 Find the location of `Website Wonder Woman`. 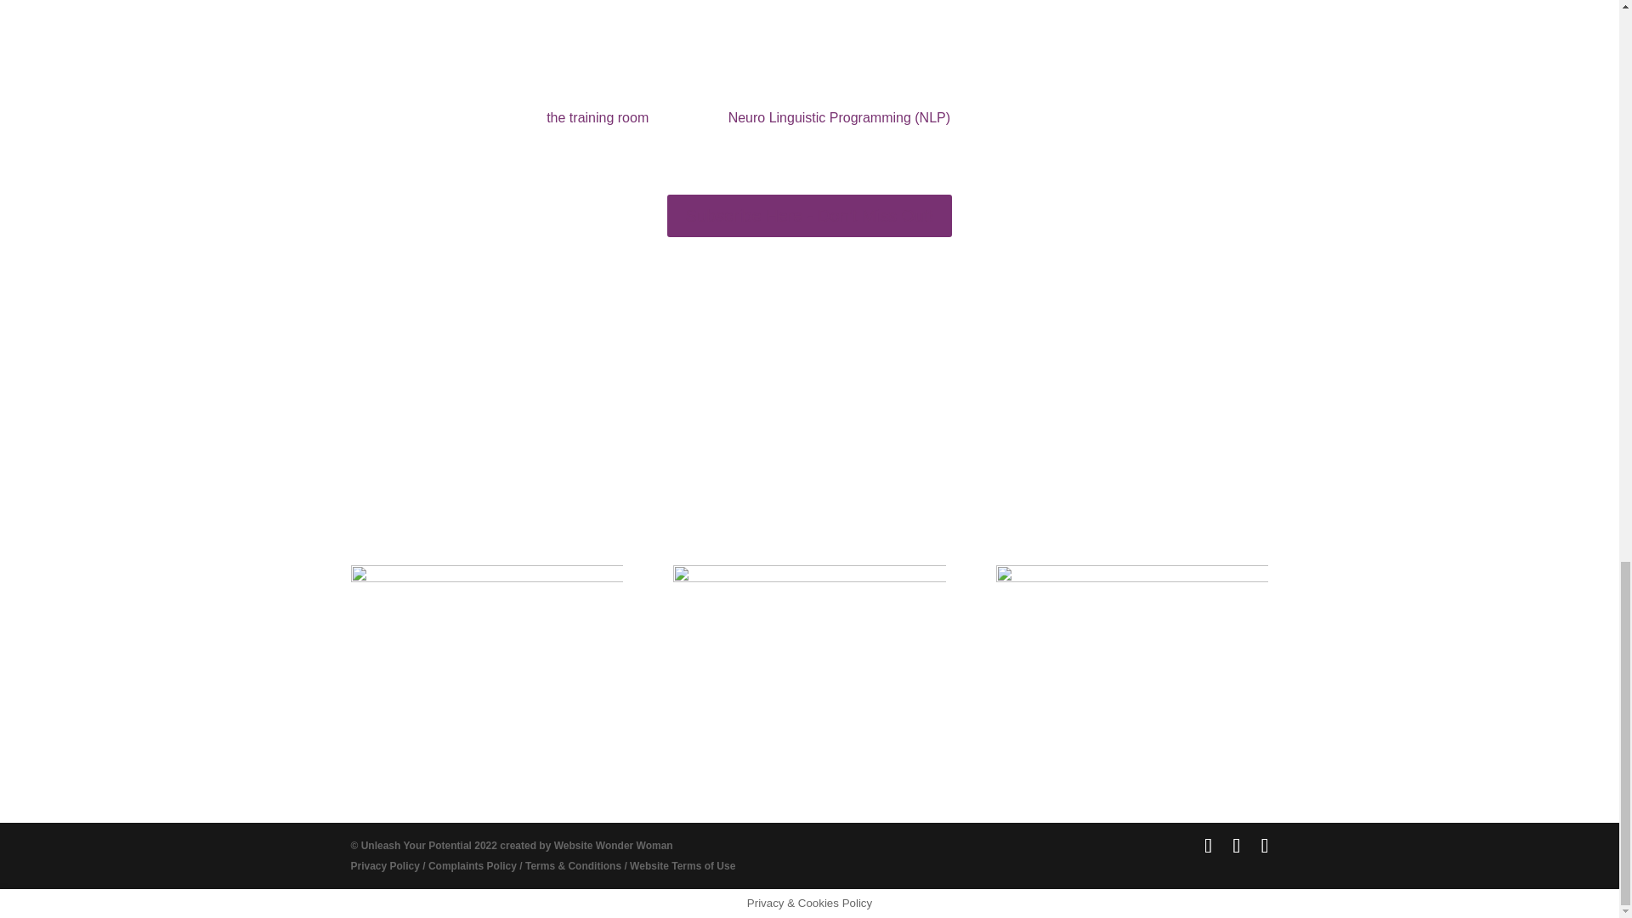

Website Wonder Woman is located at coordinates (614, 846).